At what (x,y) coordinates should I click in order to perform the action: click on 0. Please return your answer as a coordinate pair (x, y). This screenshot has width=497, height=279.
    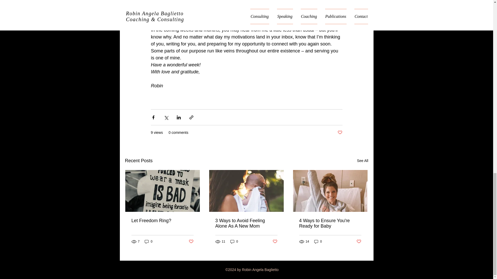
    Looking at the image, I should click on (318, 242).